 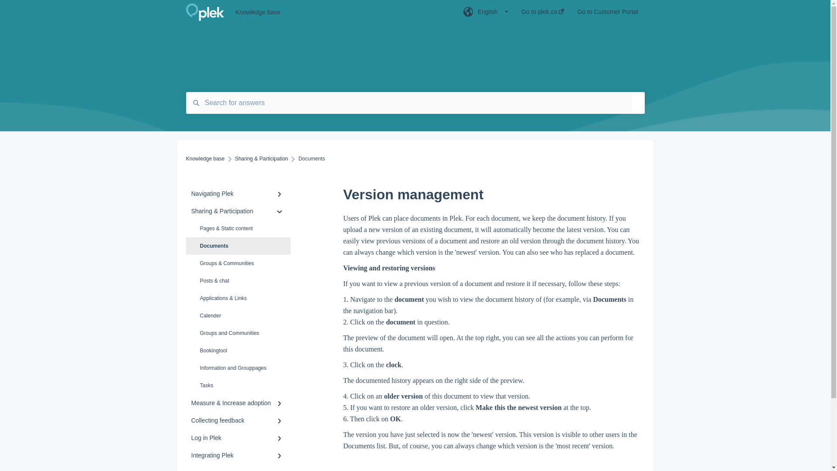 What do you see at coordinates (336, 12) in the screenshot?
I see `Knowledge base` at bounding box center [336, 12].